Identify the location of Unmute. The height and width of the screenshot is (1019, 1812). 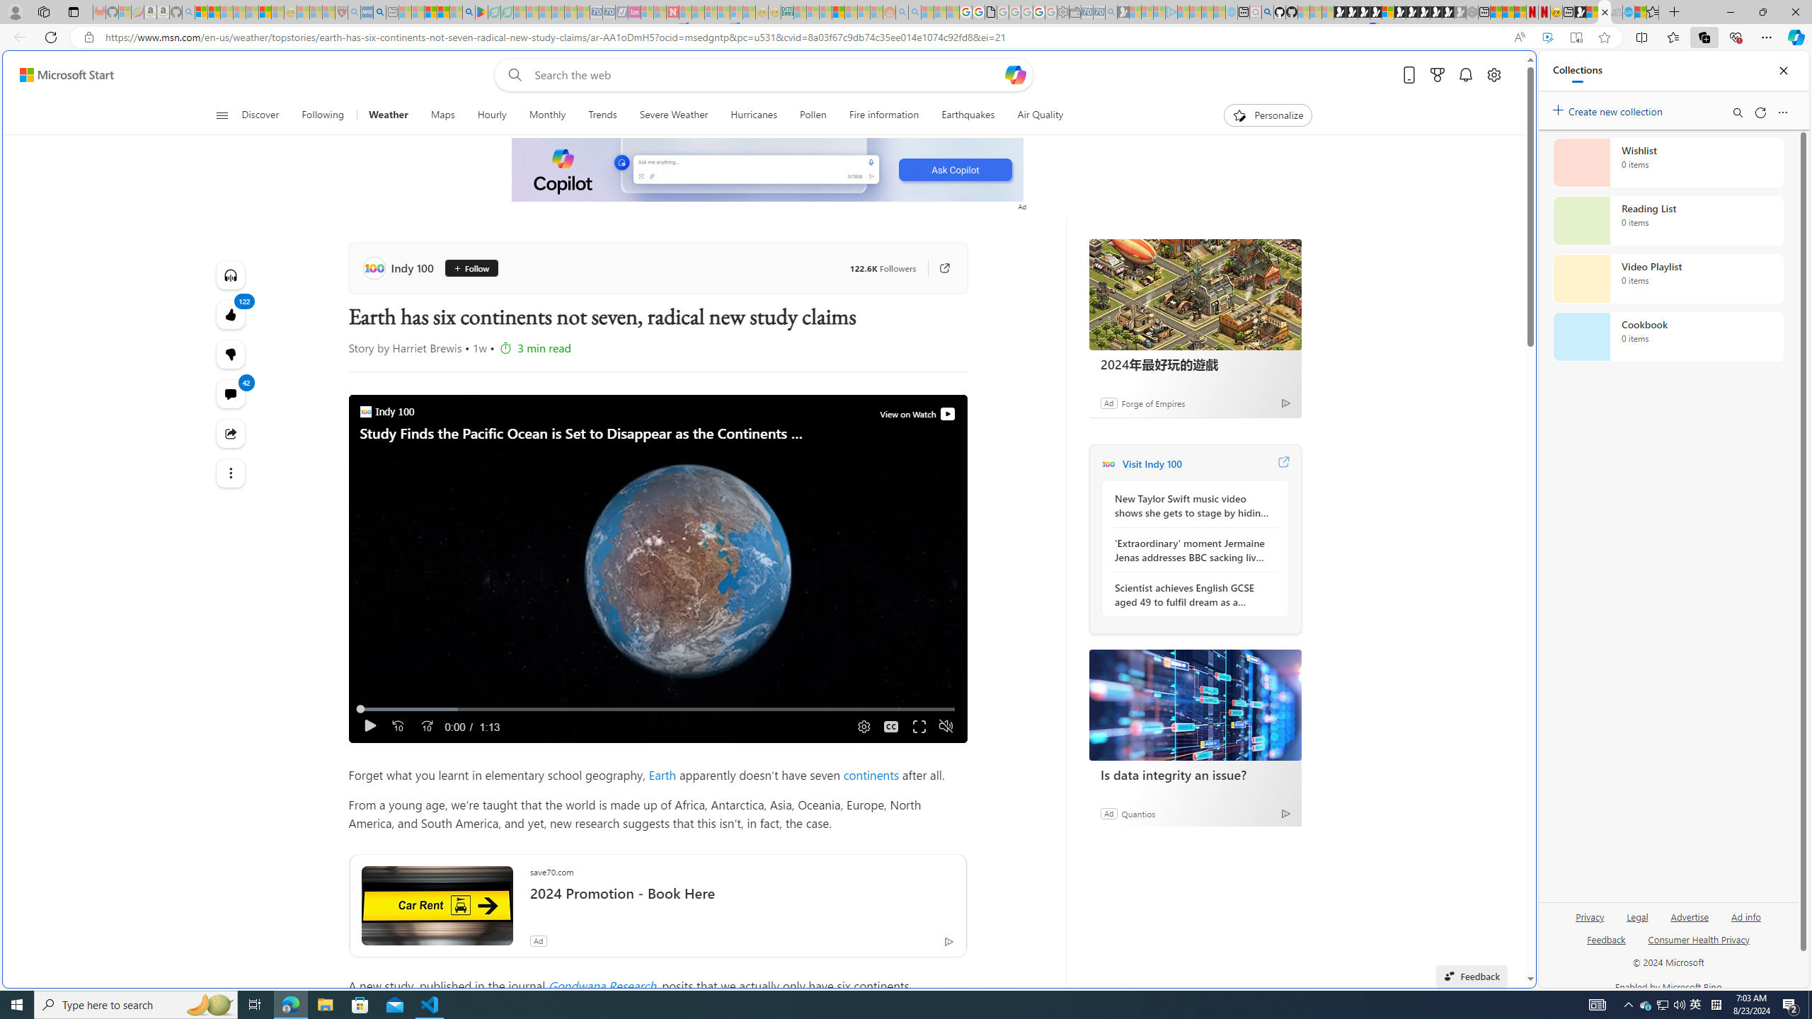
(946, 726).